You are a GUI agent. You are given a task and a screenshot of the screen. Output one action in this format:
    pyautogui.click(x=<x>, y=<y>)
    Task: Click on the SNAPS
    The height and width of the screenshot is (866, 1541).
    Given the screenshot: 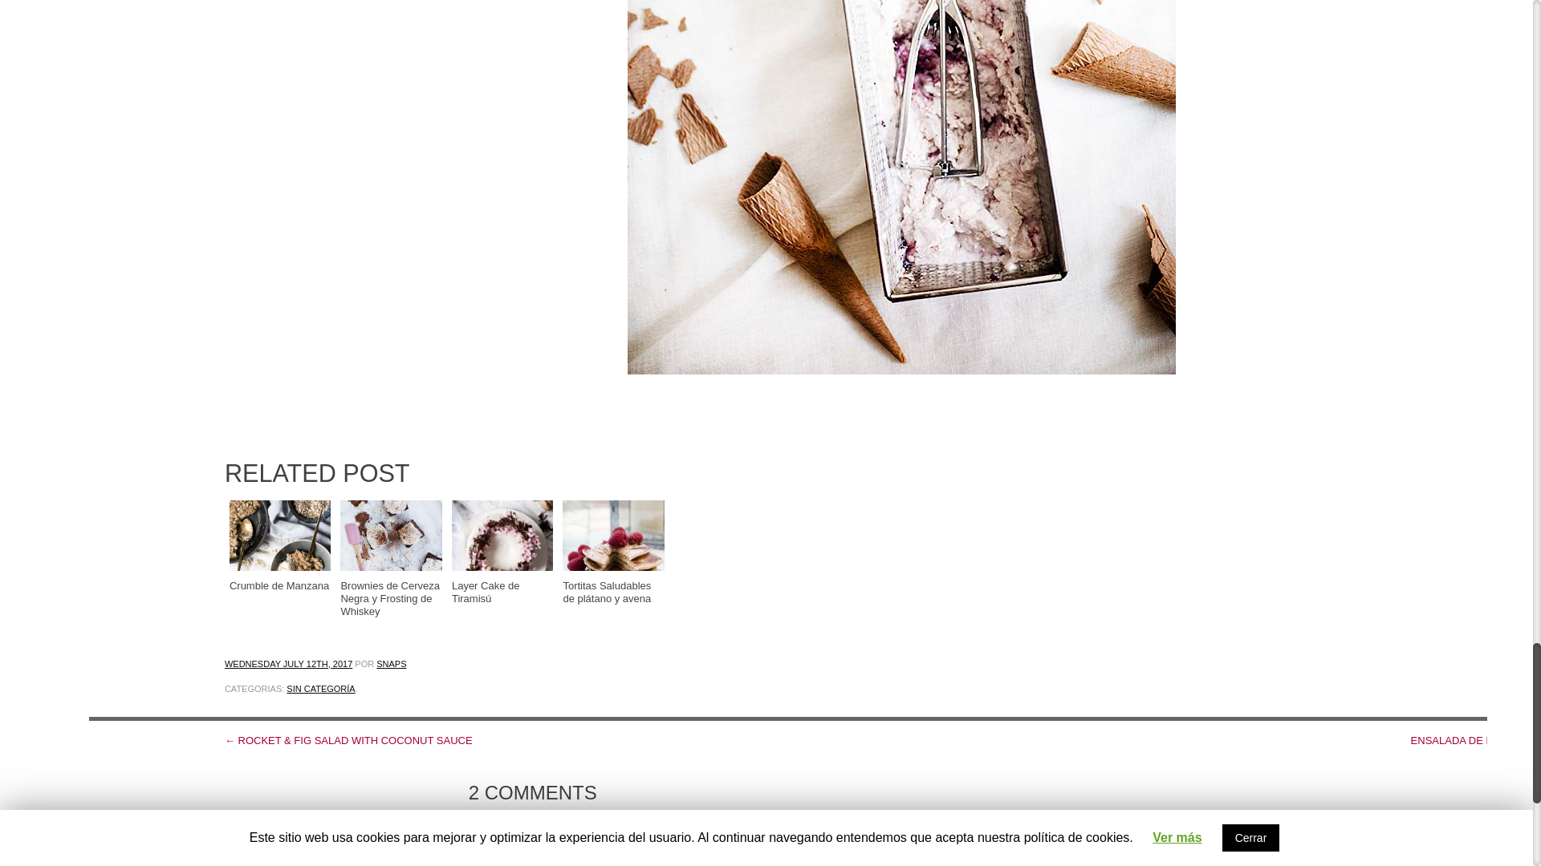 What is the action you would take?
    pyautogui.click(x=391, y=663)
    